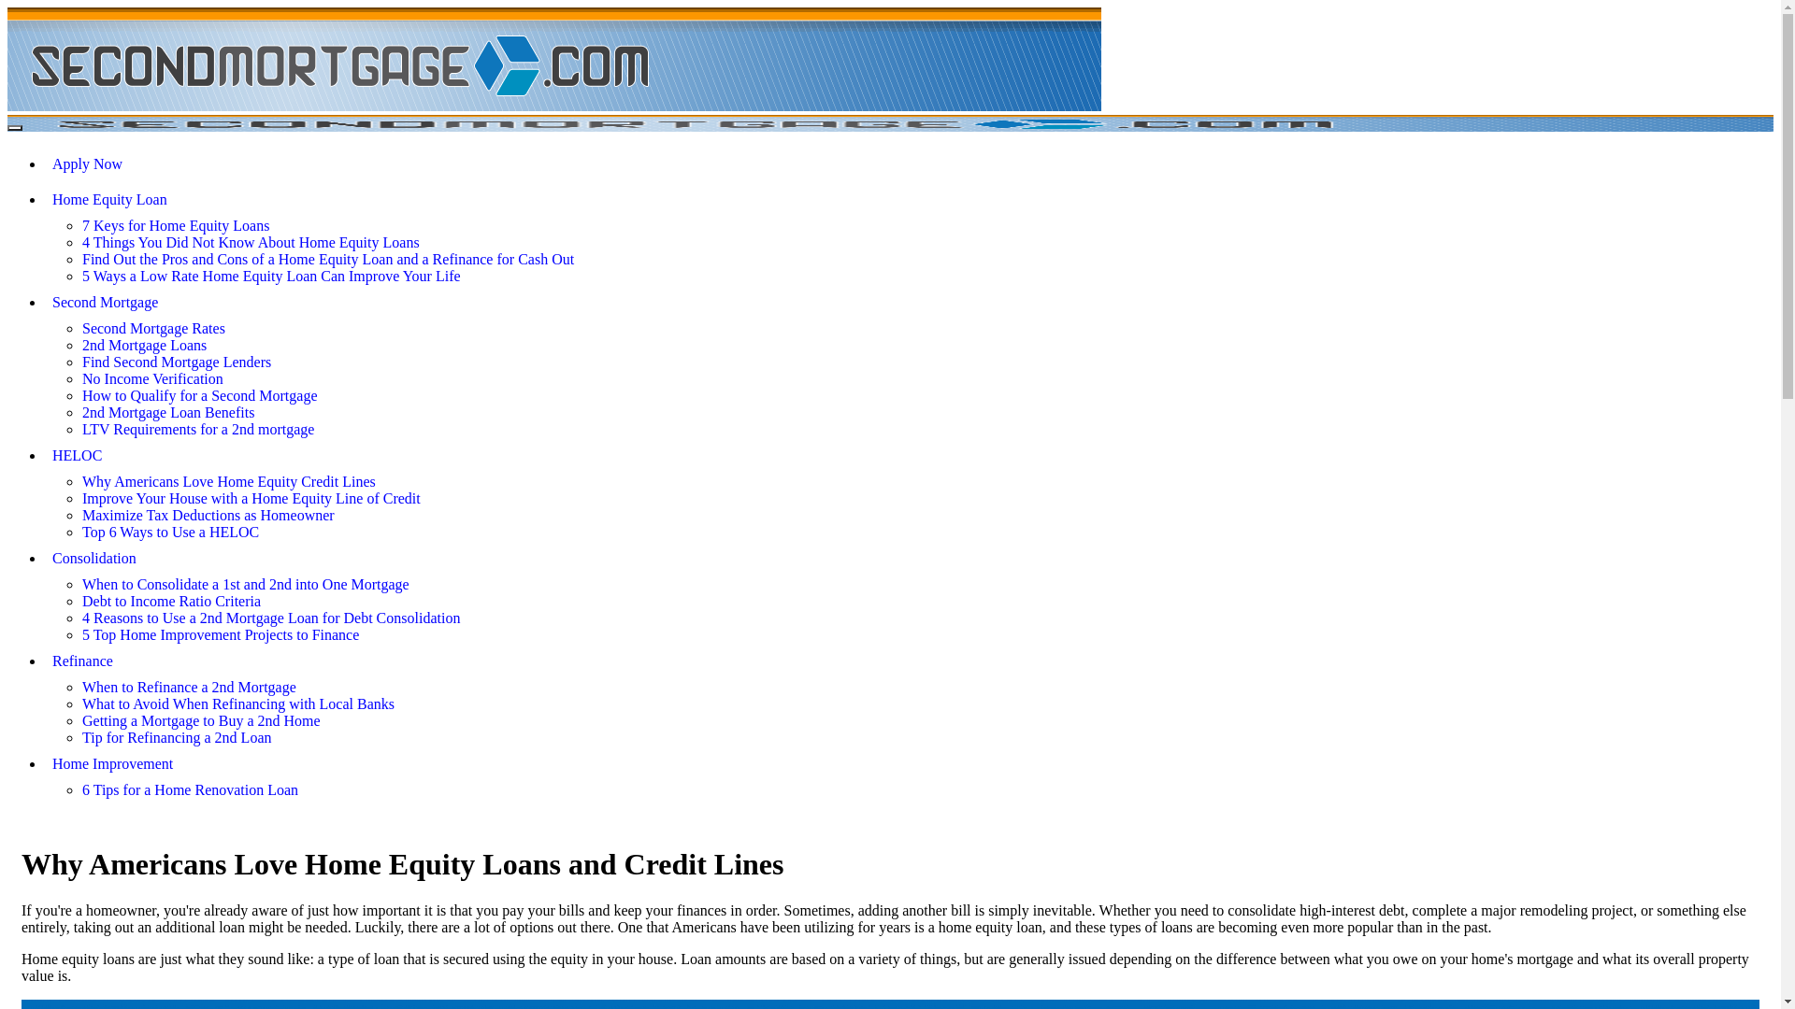  Describe the element at coordinates (177, 738) in the screenshot. I see `Tip for Refinancing a 2nd Loan` at that location.